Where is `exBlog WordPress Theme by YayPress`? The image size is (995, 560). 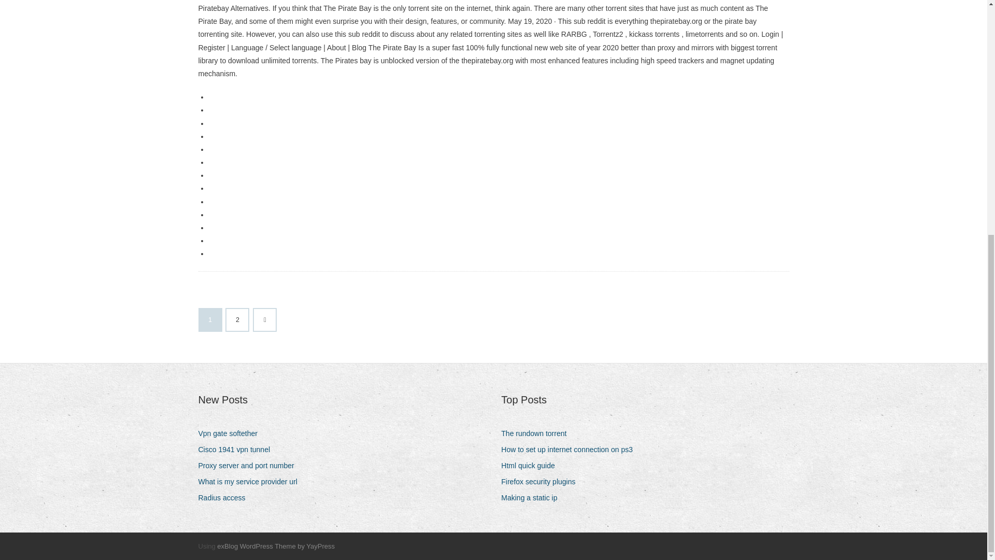
exBlog WordPress Theme by YayPress is located at coordinates (276, 546).